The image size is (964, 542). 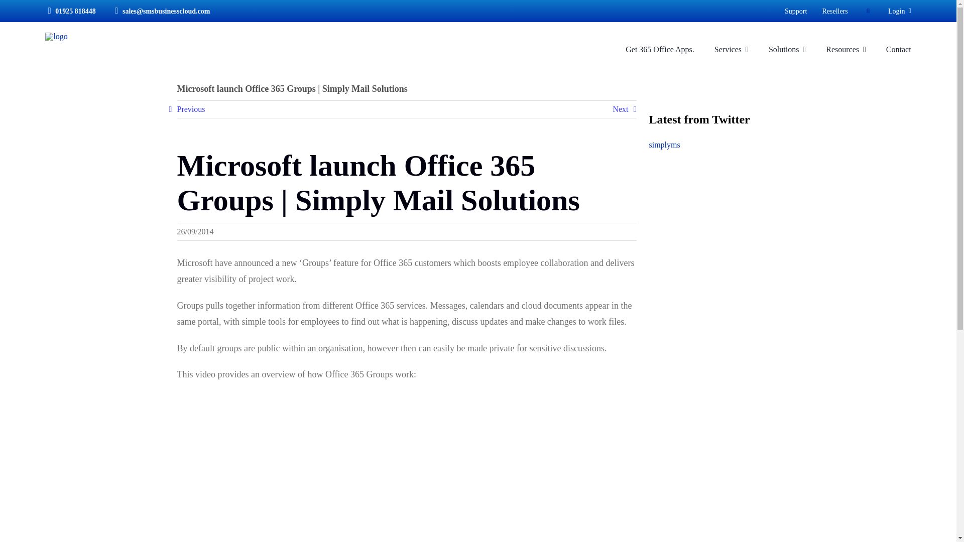 I want to click on 01925 818448, so click(x=69, y=11).